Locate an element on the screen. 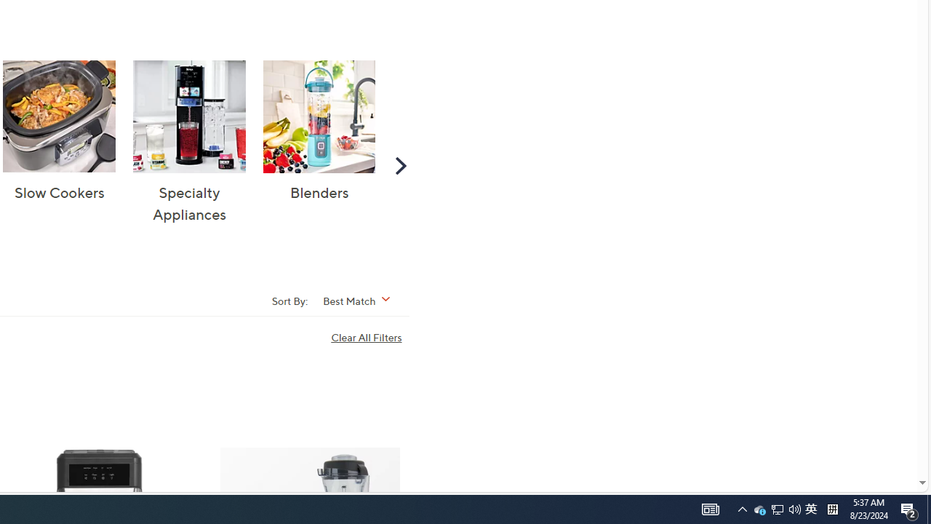  Blenders is located at coordinates (319, 116).